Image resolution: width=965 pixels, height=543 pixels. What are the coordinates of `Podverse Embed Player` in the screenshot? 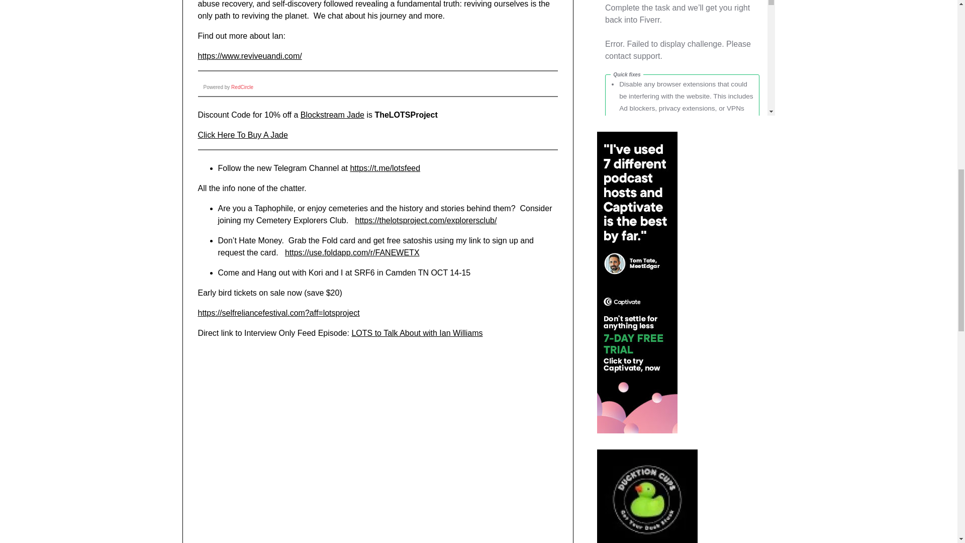 It's located at (349, 390).